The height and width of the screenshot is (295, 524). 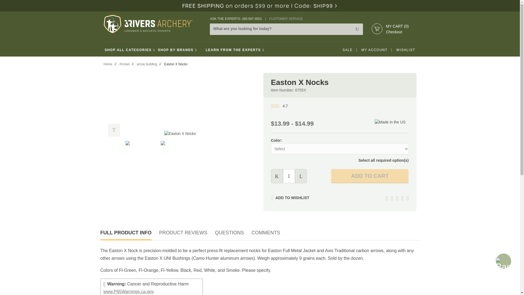 I want to click on Sale, so click(x=347, y=50).